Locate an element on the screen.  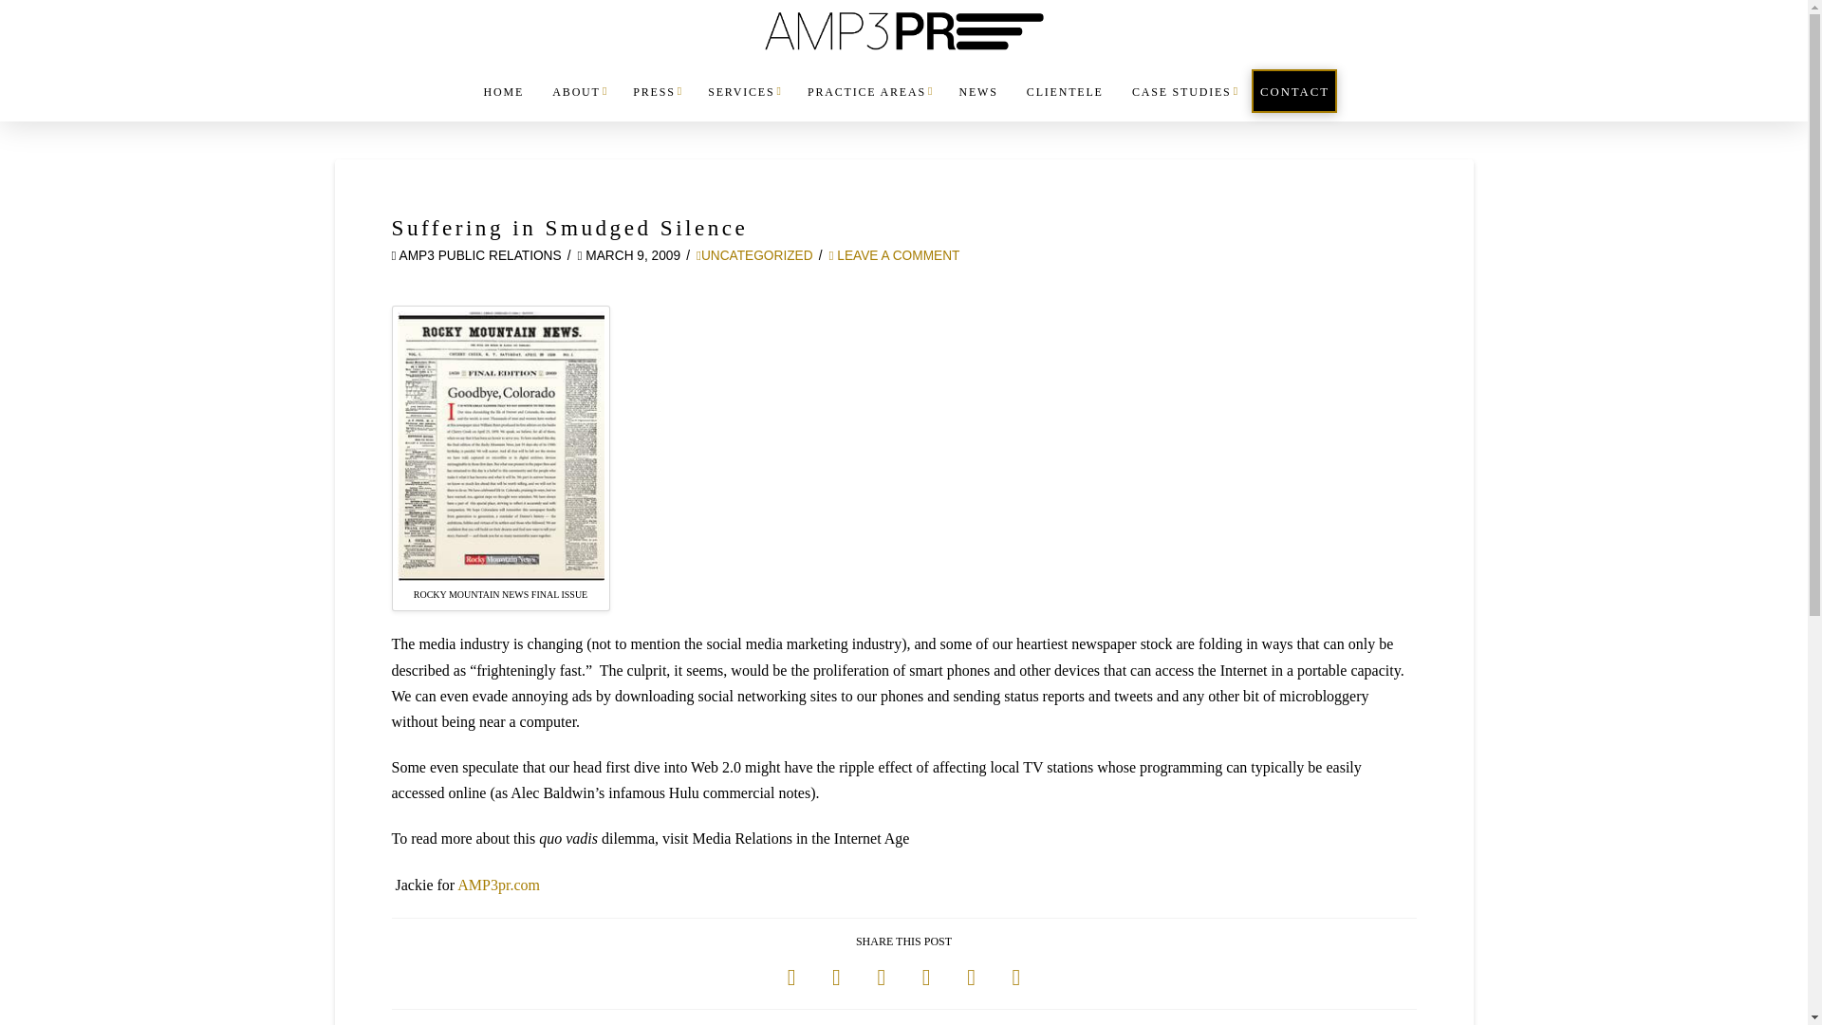
CASE STUDIES is located at coordinates (1182, 102).